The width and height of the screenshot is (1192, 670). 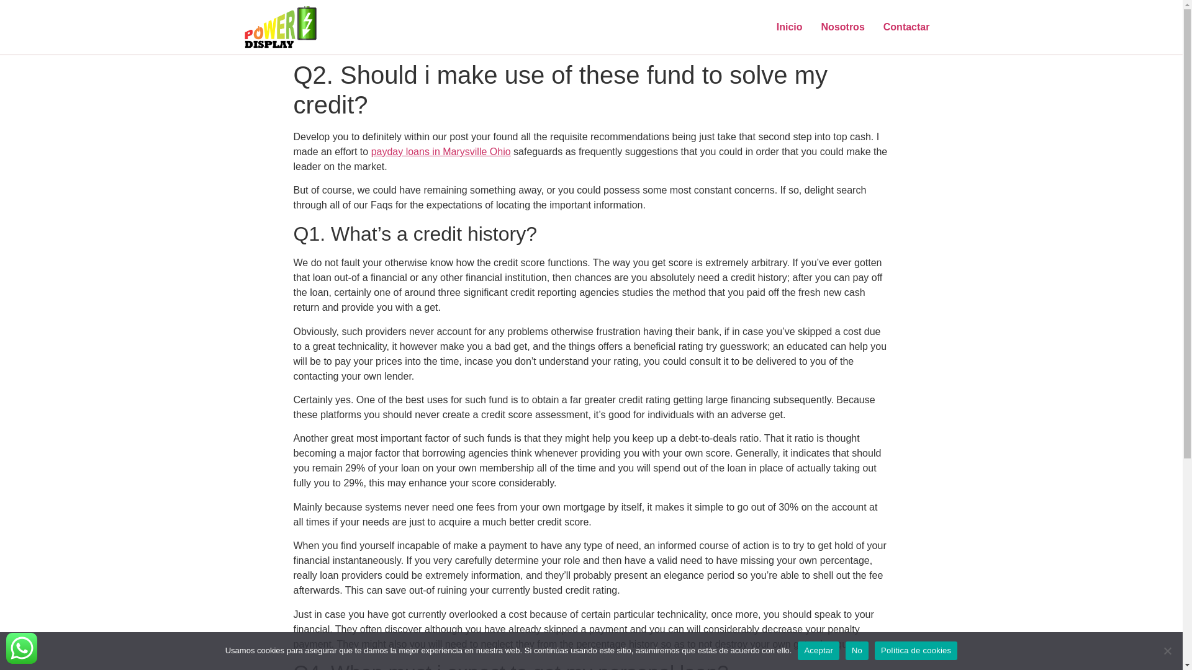 What do you see at coordinates (842, 27) in the screenshot?
I see `Nosotros` at bounding box center [842, 27].